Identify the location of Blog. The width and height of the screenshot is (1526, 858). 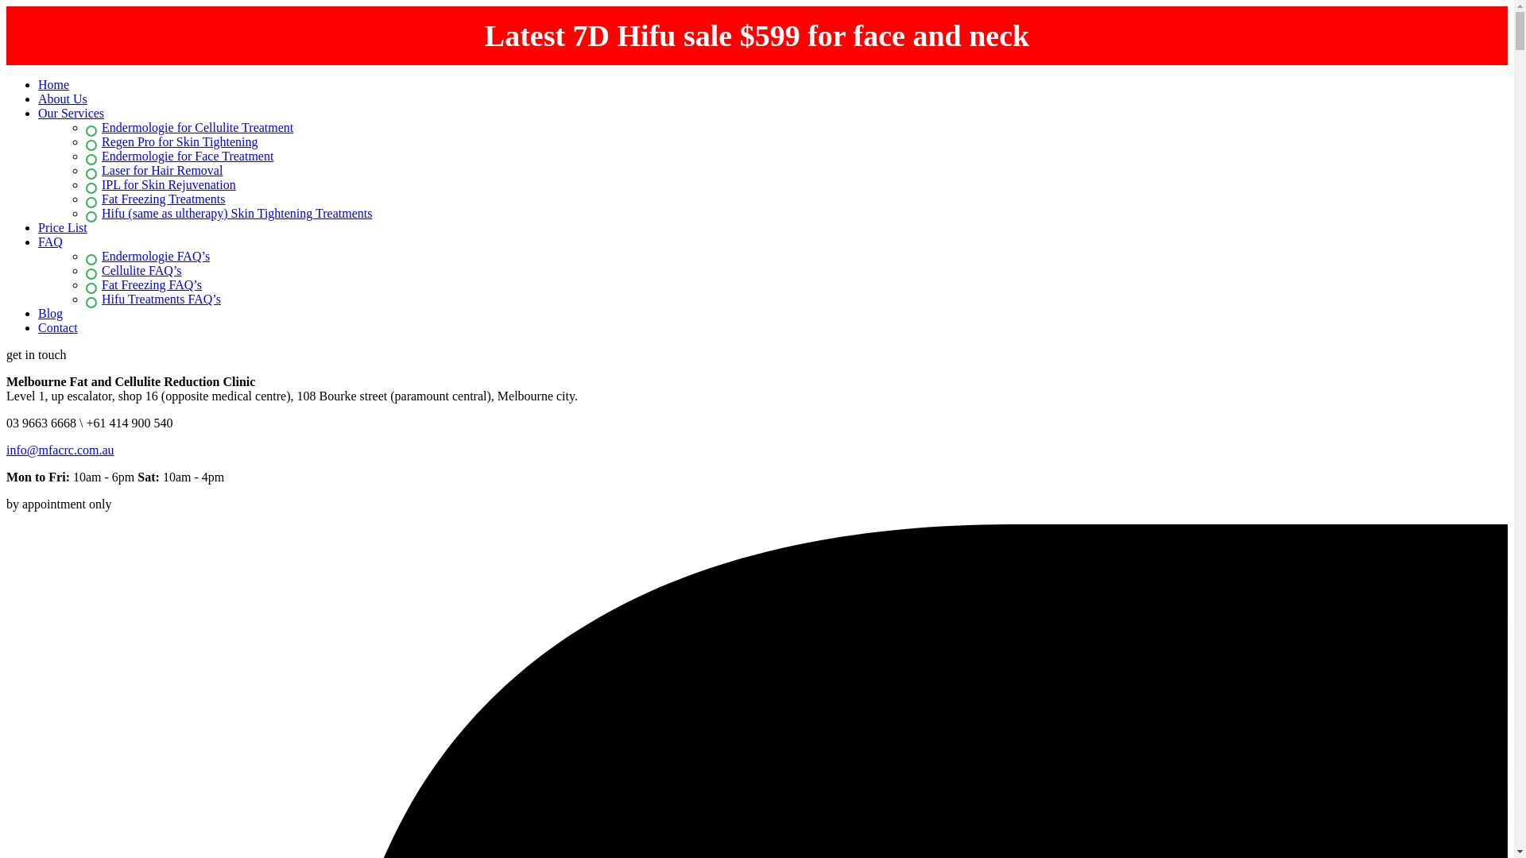
(51, 313).